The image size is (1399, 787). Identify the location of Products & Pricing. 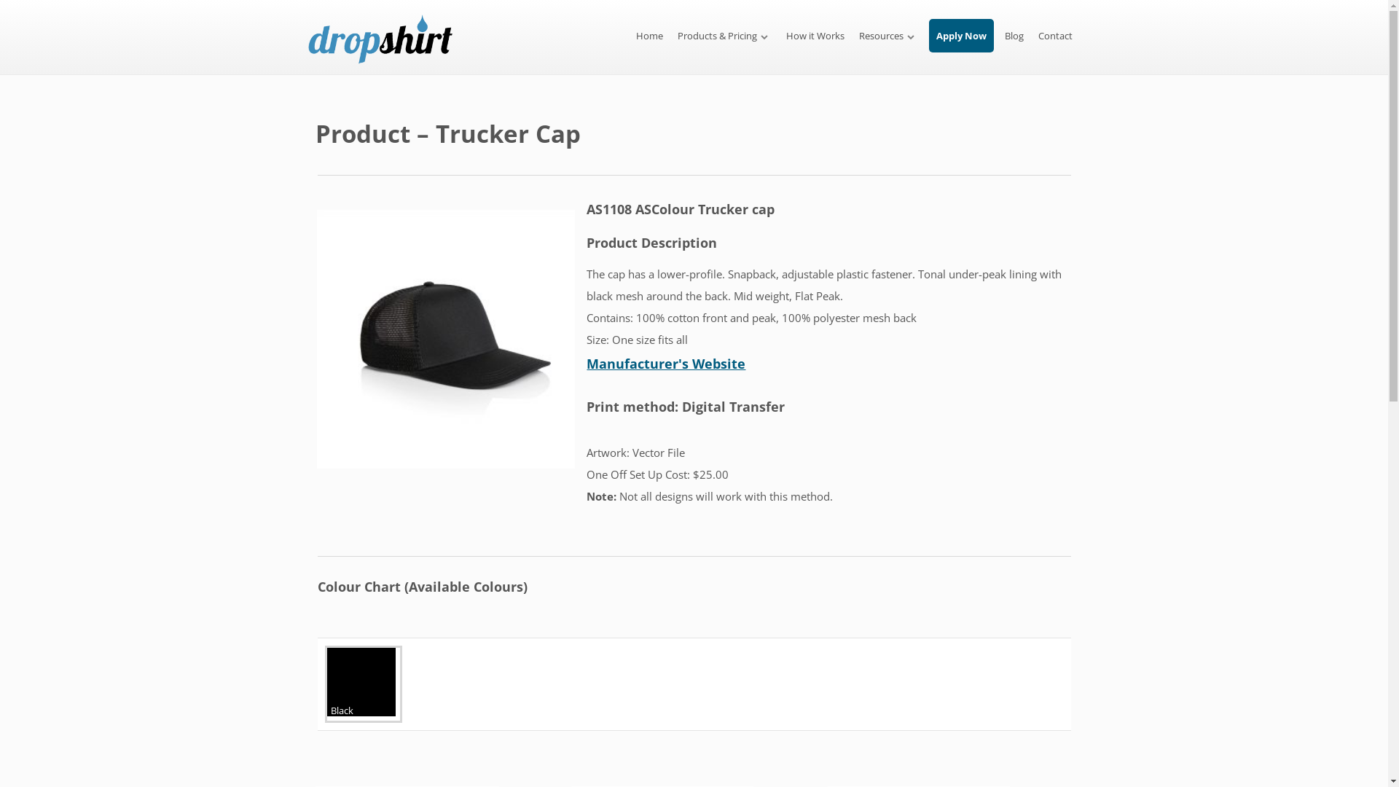
(724, 36).